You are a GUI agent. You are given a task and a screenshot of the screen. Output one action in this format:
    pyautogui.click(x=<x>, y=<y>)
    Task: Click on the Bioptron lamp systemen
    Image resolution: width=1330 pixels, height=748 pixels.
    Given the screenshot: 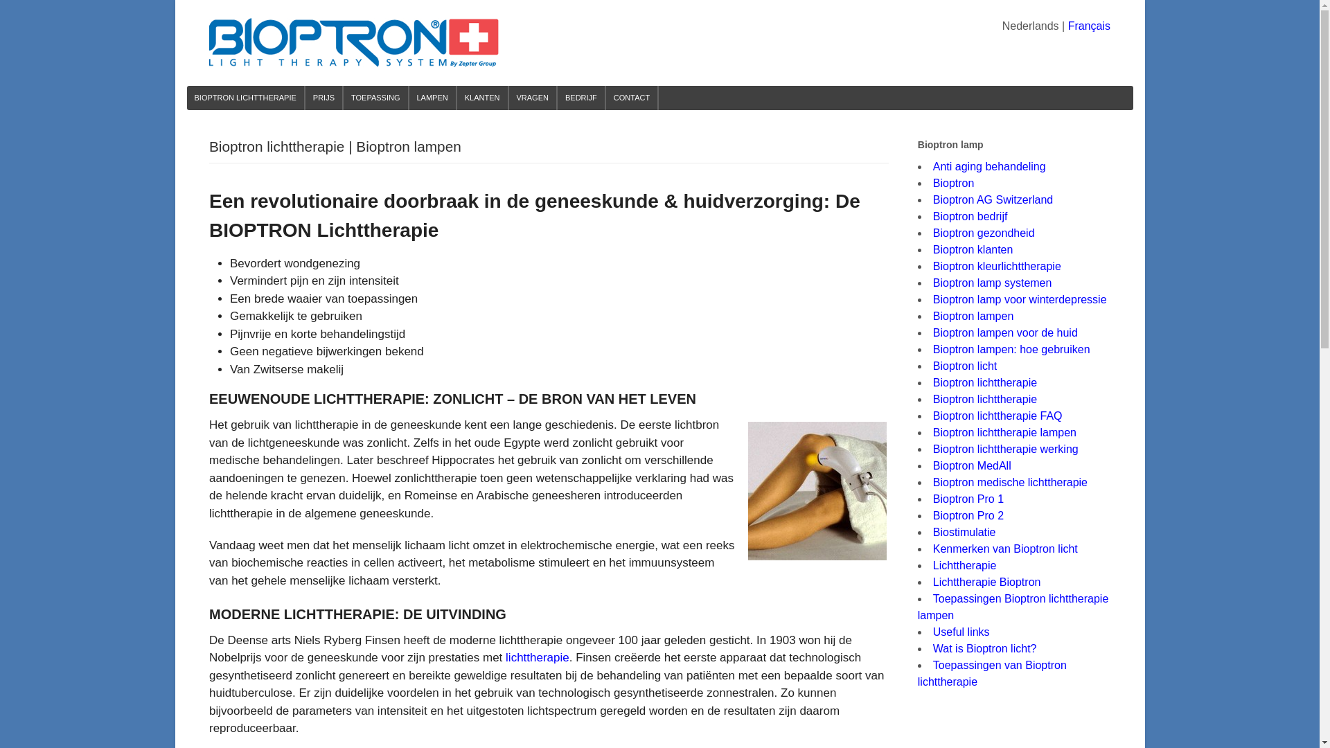 What is the action you would take?
    pyautogui.click(x=993, y=283)
    